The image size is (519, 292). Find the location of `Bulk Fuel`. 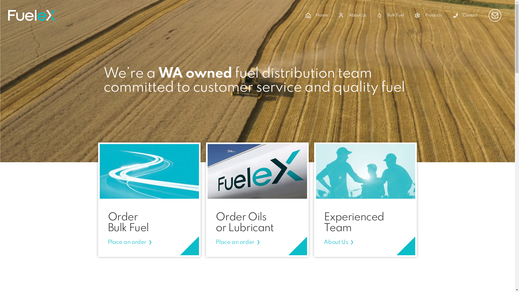

Bulk Fuel is located at coordinates (390, 15).